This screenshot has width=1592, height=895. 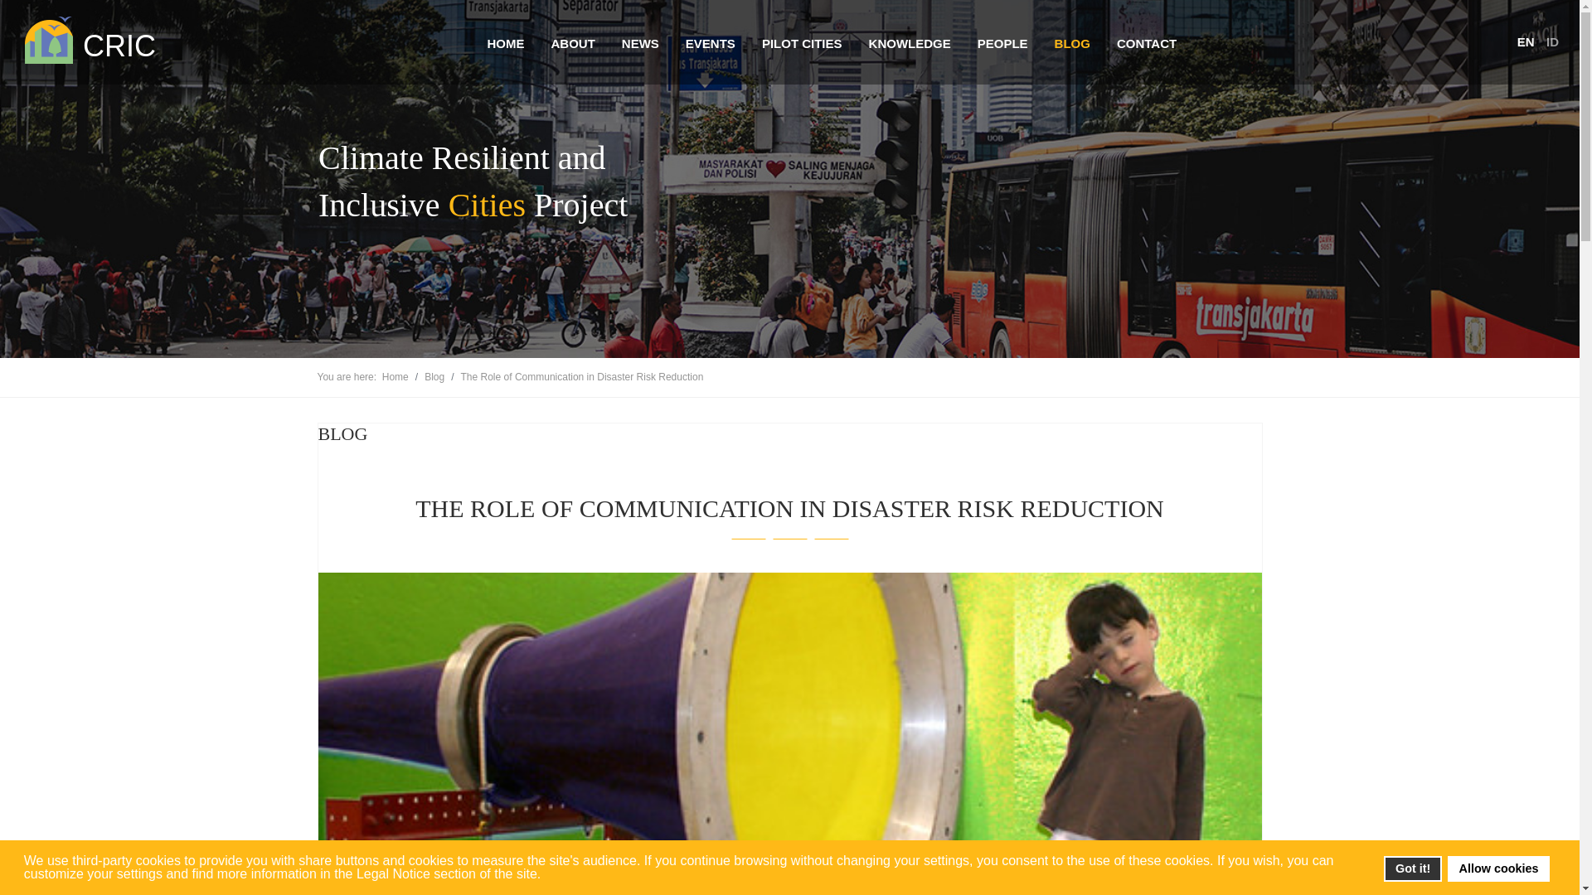 I want to click on NEWS, so click(x=640, y=43).